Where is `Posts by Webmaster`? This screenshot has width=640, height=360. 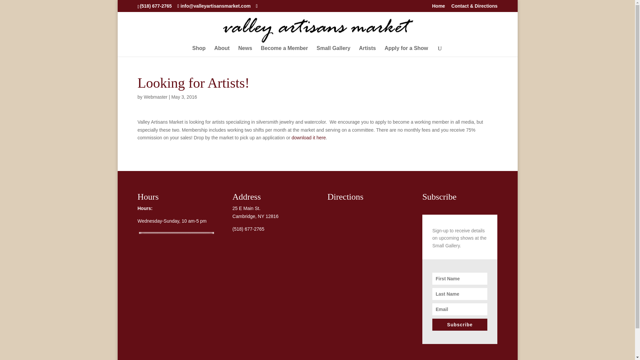
Posts by Webmaster is located at coordinates (155, 97).